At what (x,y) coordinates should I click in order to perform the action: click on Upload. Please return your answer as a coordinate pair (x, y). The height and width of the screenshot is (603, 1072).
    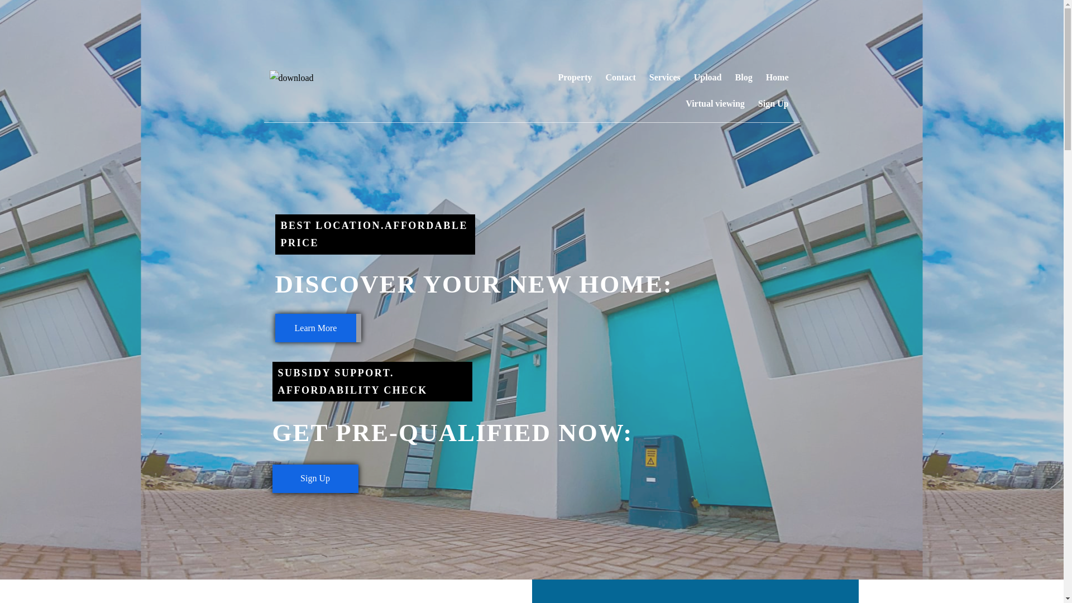
    Looking at the image, I should click on (708, 77).